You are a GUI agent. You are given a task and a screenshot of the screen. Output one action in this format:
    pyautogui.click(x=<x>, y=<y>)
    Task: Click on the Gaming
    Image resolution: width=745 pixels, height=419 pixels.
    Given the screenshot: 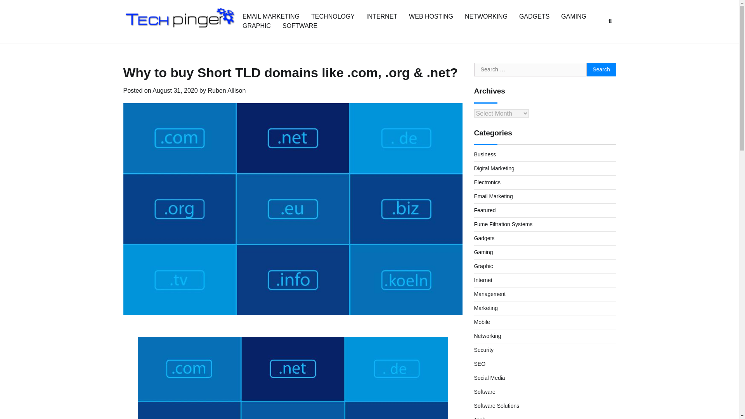 What is the action you would take?
    pyautogui.click(x=483, y=252)
    